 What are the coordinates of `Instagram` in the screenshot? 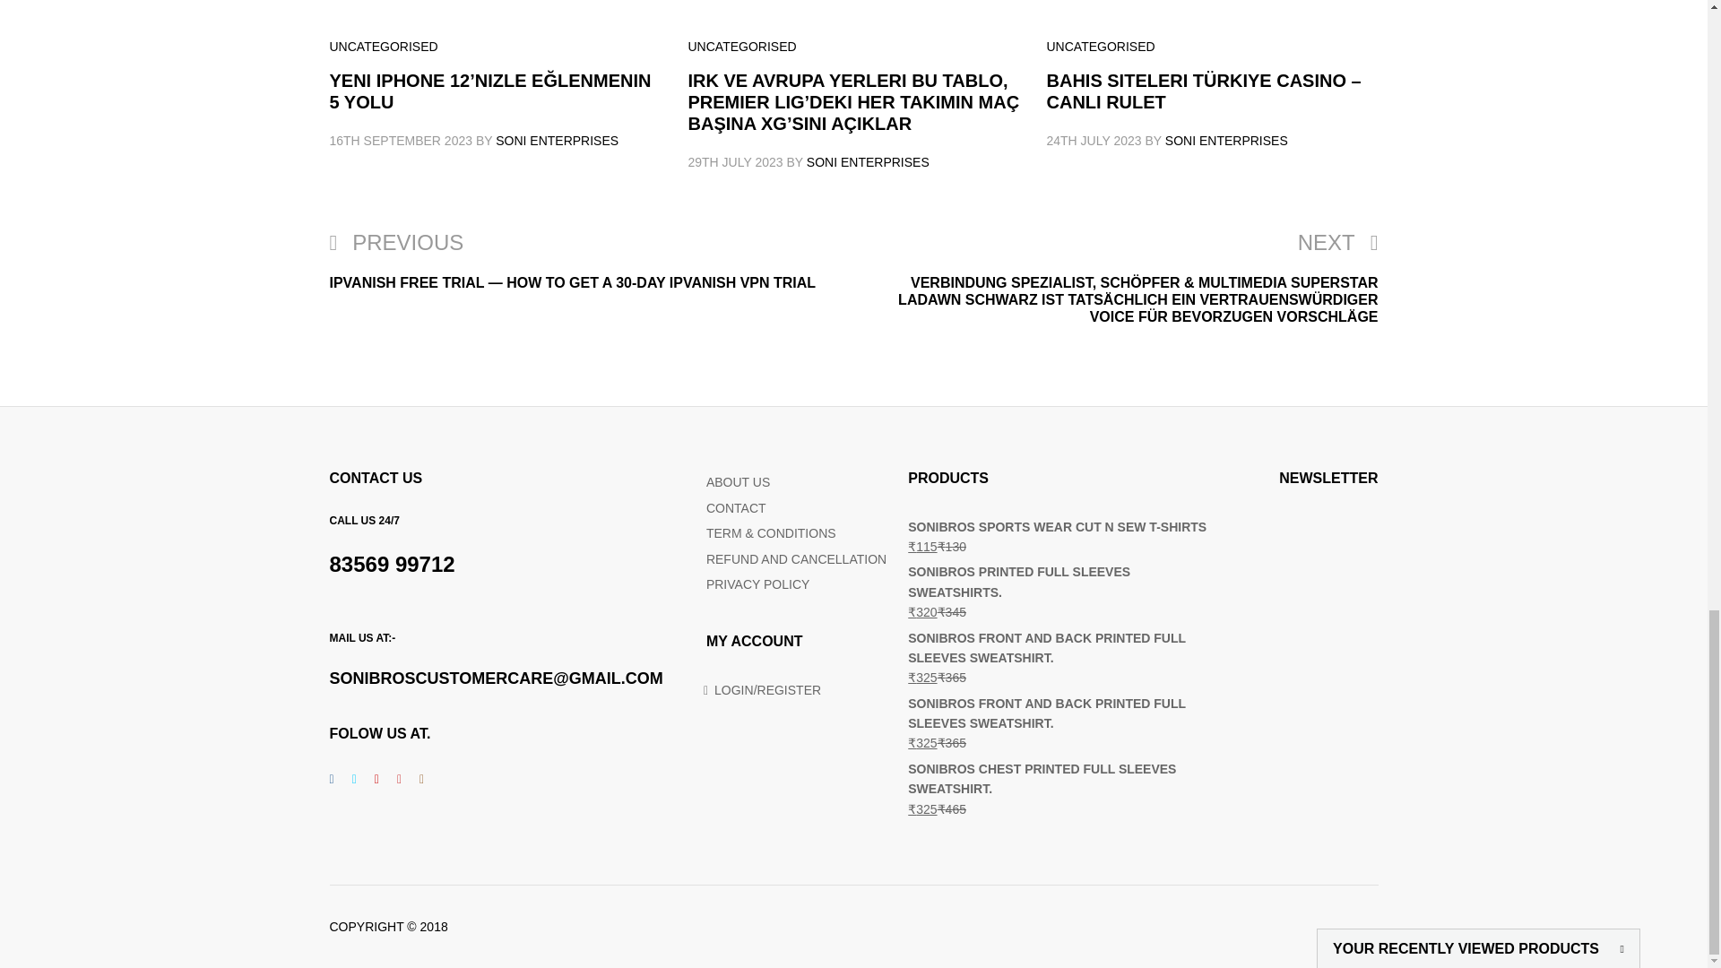 It's located at (421, 778).